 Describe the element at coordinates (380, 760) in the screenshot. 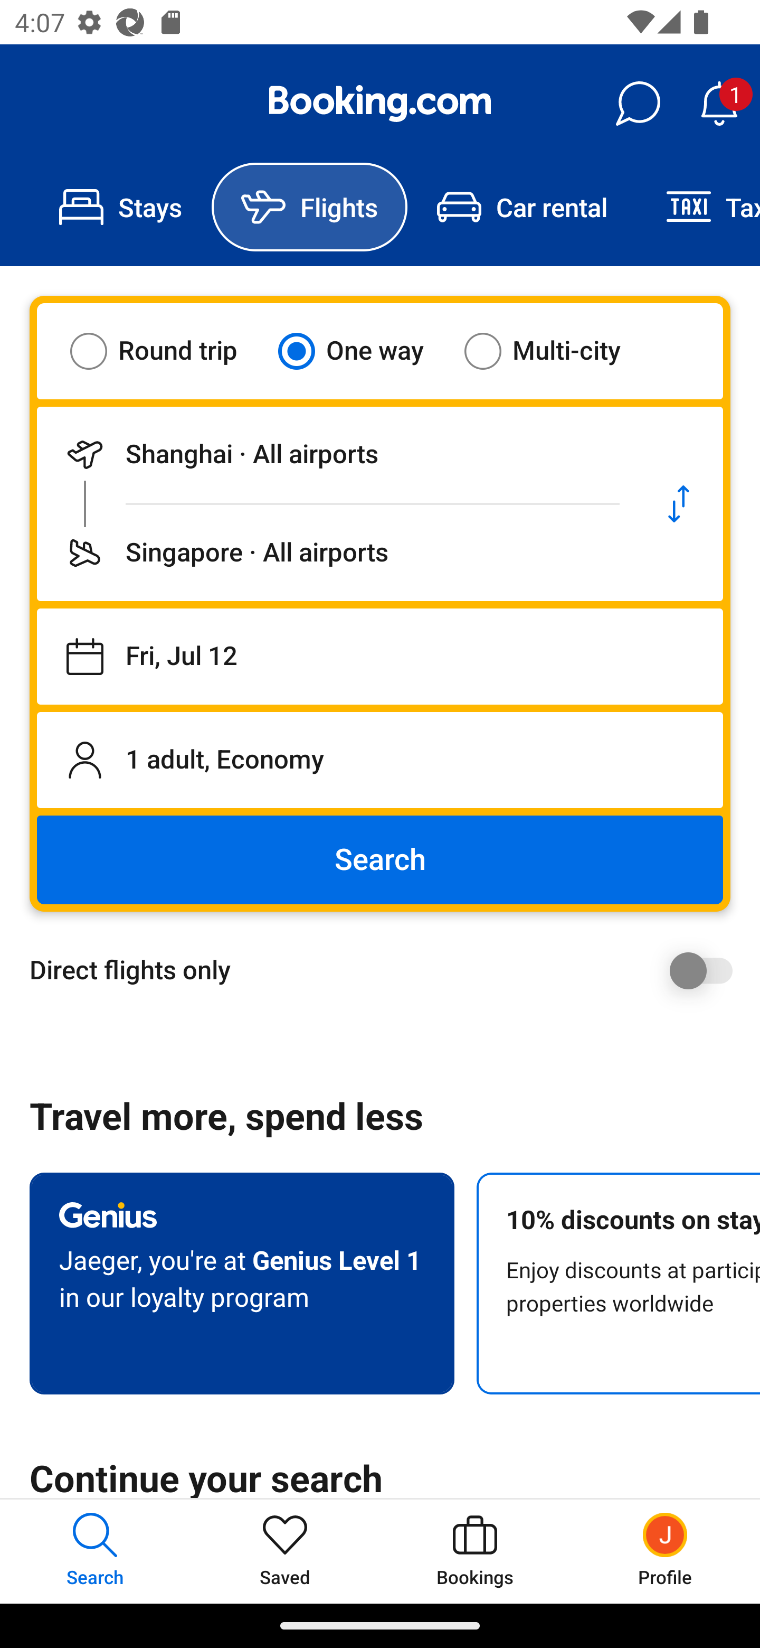

I see `1 adult, Economy` at that location.